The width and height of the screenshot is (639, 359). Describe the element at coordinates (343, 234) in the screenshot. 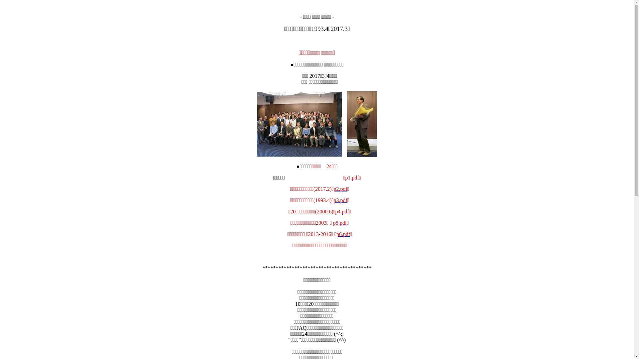

I see `p6.pdf` at that location.